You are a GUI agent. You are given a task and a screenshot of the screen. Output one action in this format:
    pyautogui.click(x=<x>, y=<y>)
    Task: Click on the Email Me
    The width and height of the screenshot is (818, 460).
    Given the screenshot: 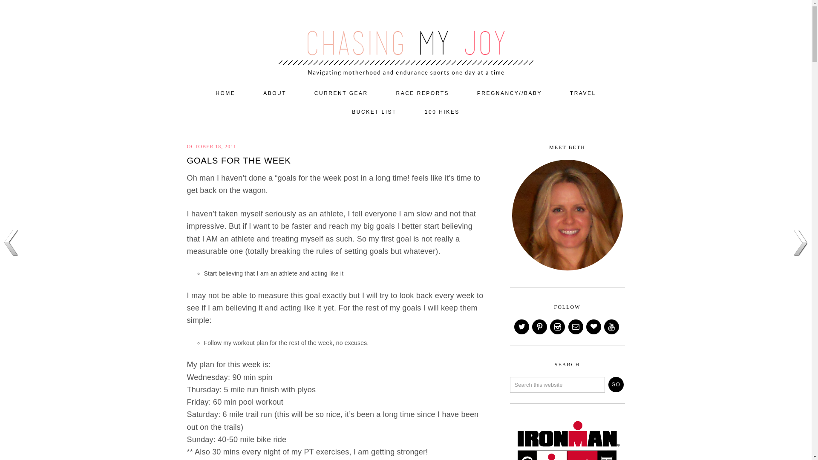 What is the action you would take?
    pyautogui.click(x=576, y=327)
    